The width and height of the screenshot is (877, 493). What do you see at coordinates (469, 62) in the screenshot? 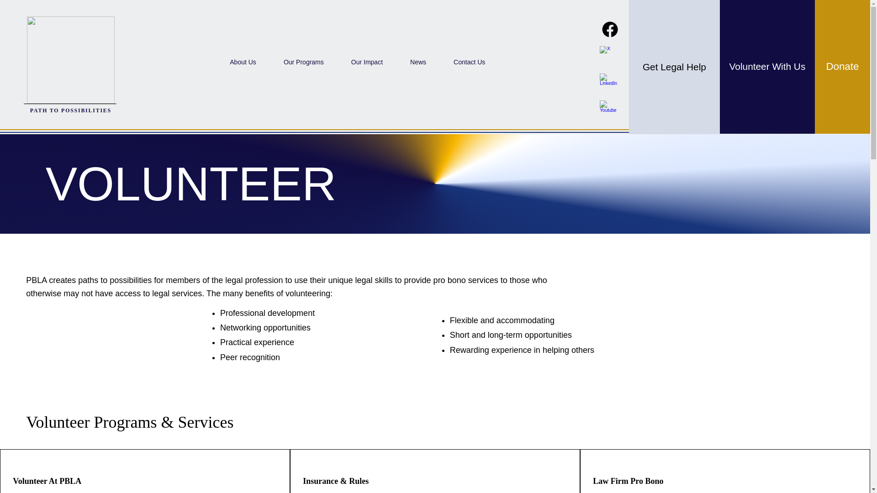
I see `Contact Us` at bounding box center [469, 62].